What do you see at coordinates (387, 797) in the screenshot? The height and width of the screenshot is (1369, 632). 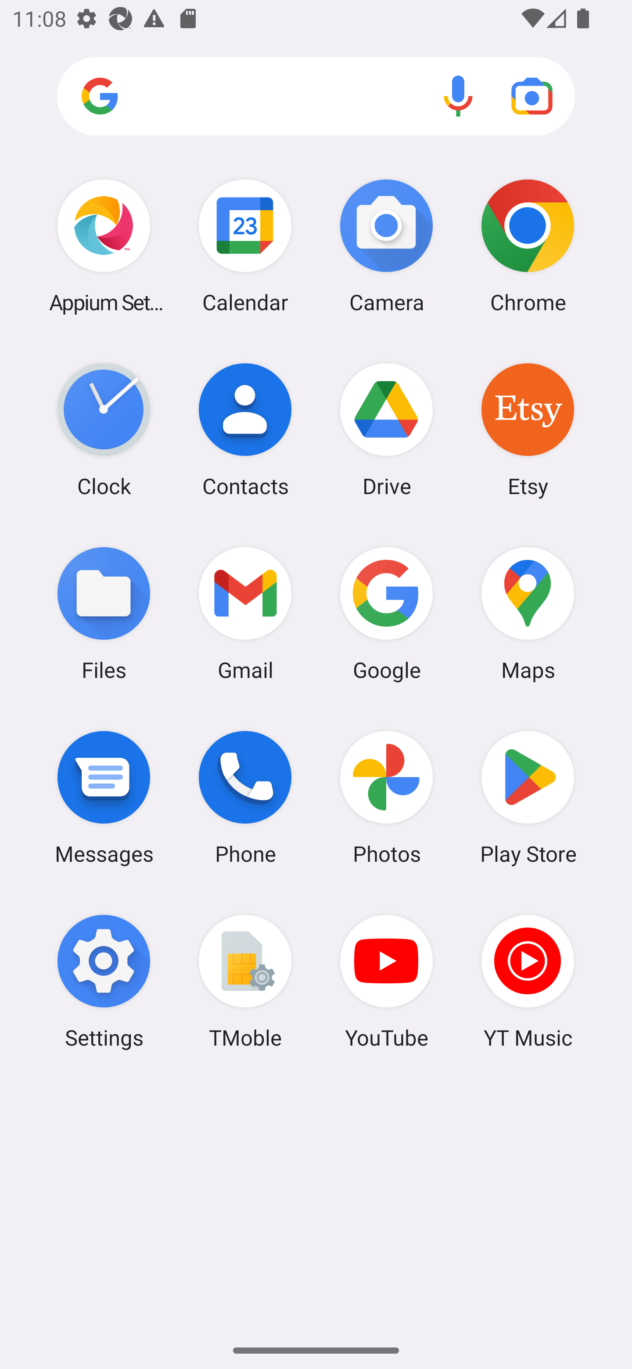 I see `Photos` at bounding box center [387, 797].